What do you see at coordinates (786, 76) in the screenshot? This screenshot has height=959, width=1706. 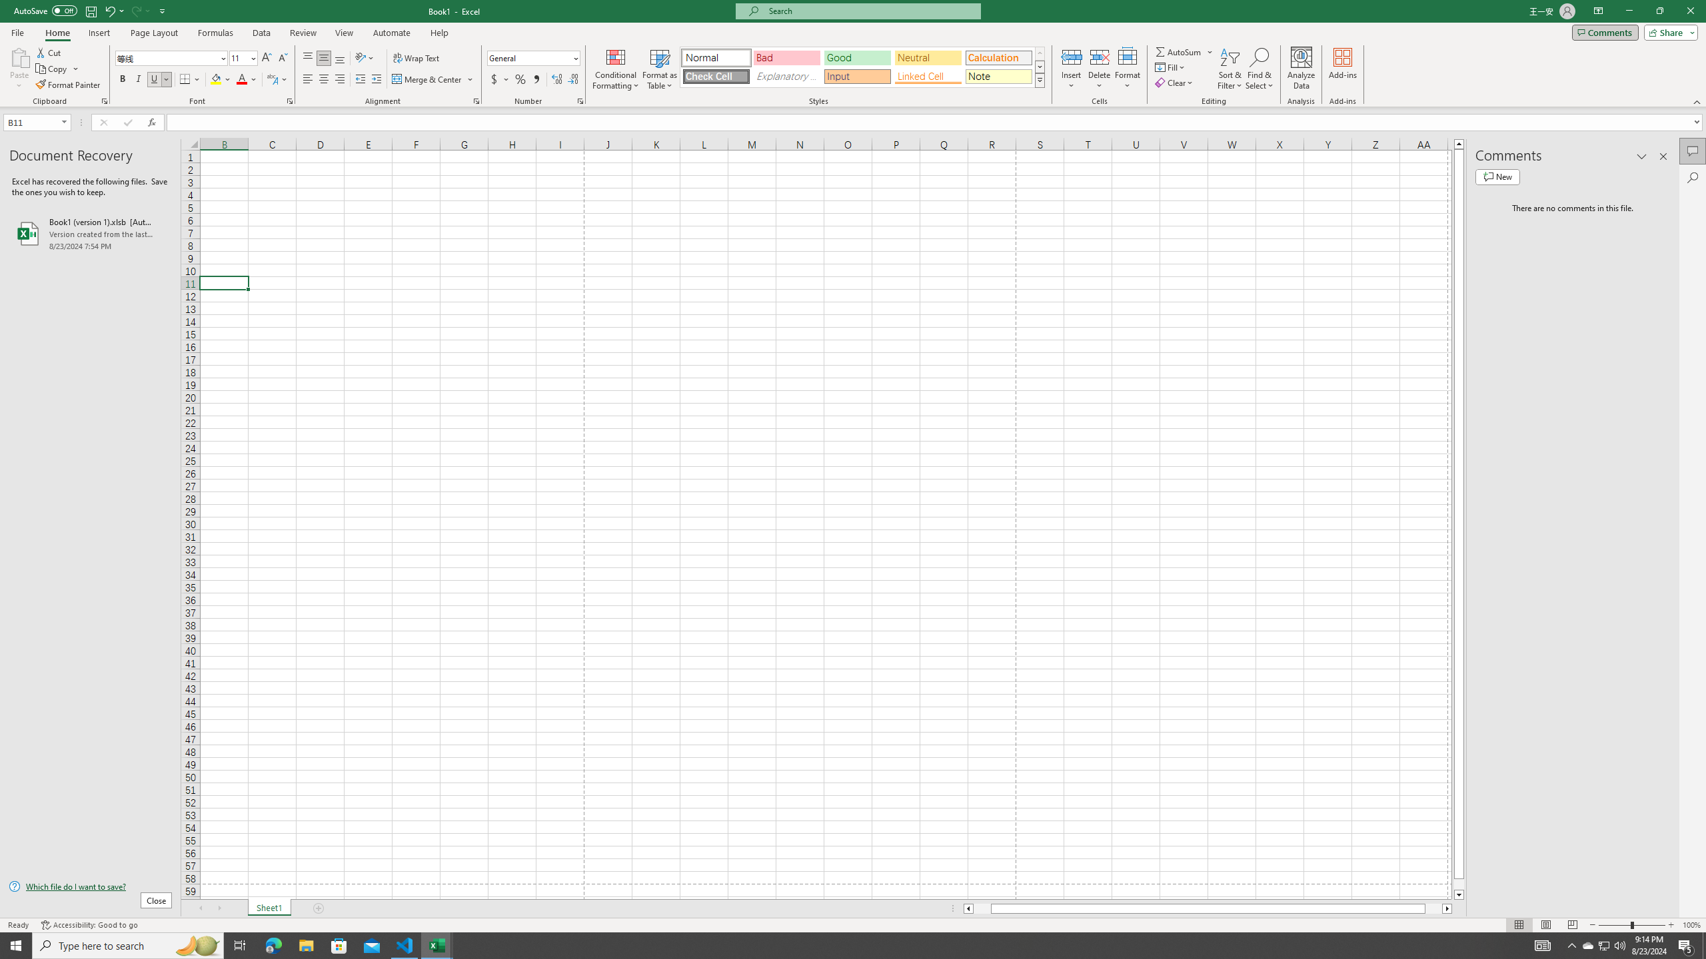 I see `Explanatory Text` at bounding box center [786, 76].